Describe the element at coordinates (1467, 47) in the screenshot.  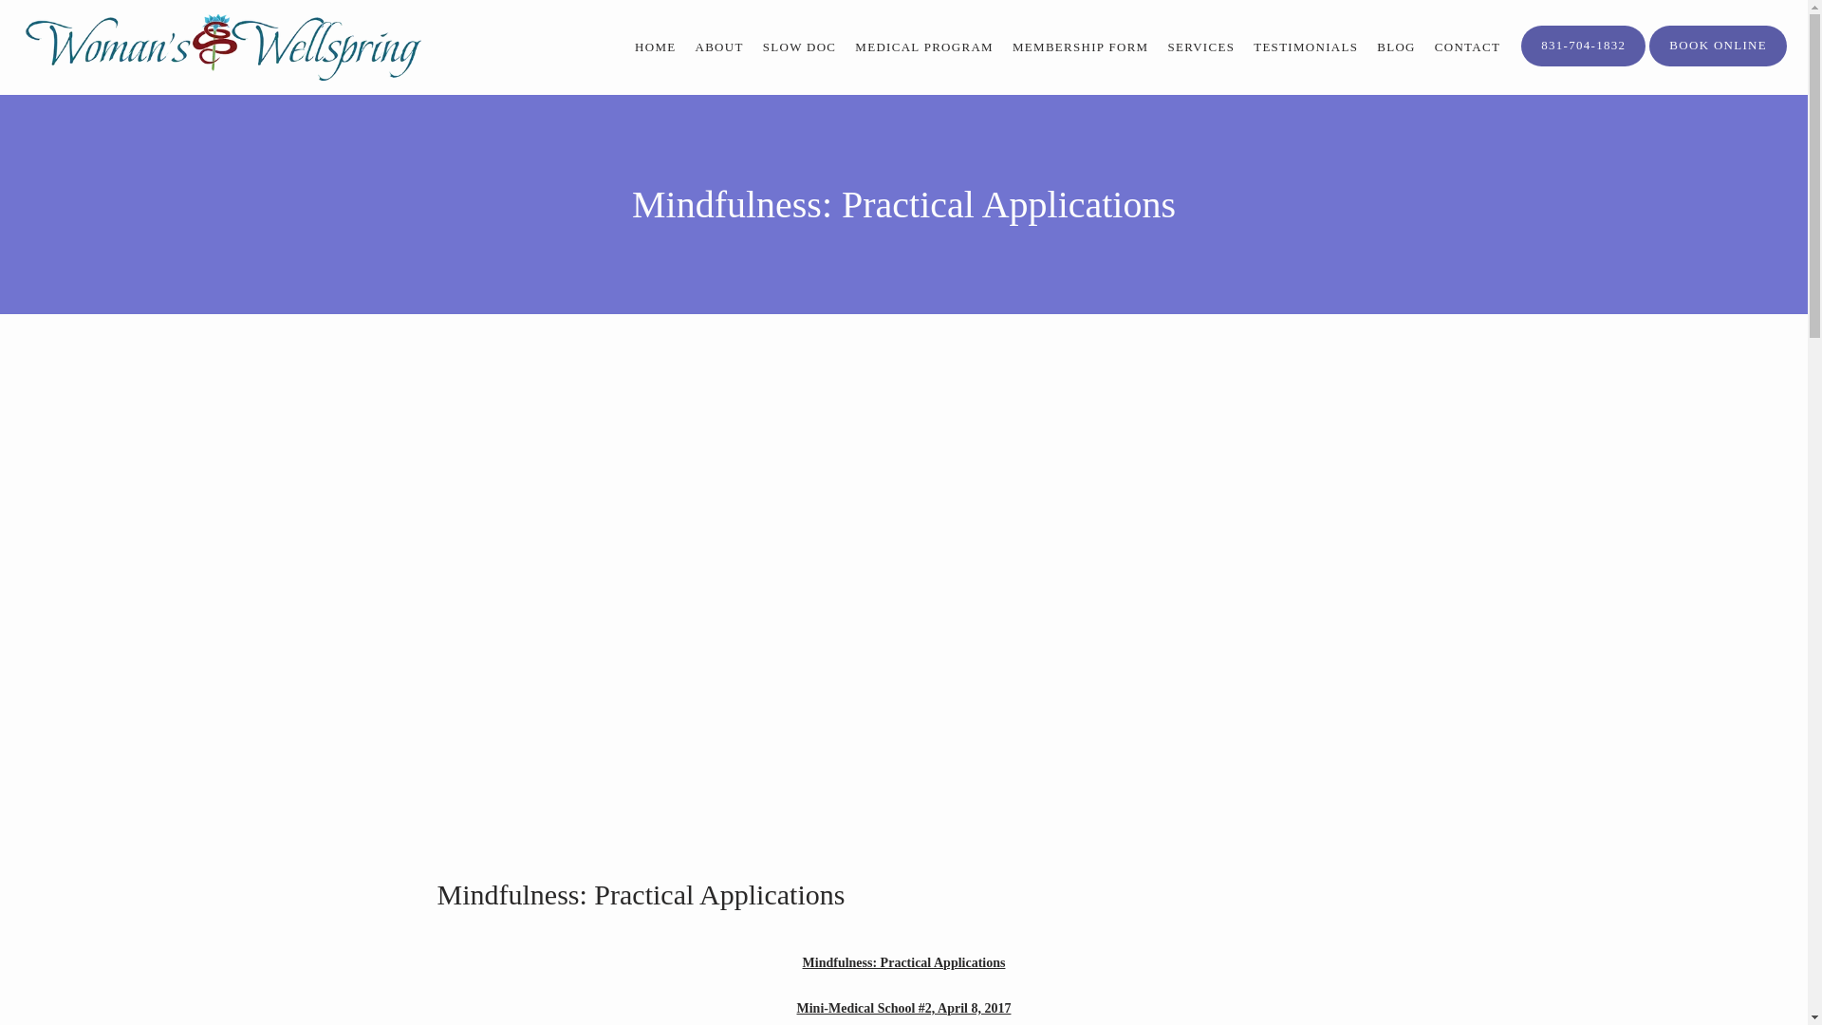
I see `CONTACT` at that location.